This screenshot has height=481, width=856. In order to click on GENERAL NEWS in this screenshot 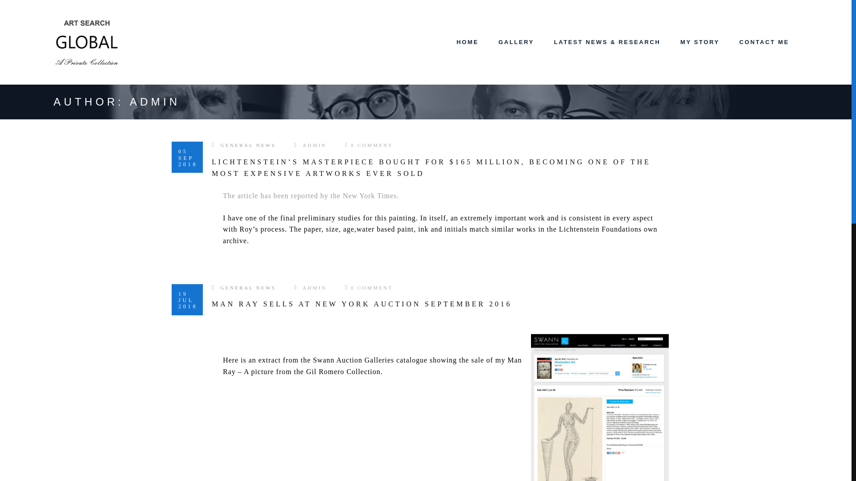, I will do `click(248, 145)`.